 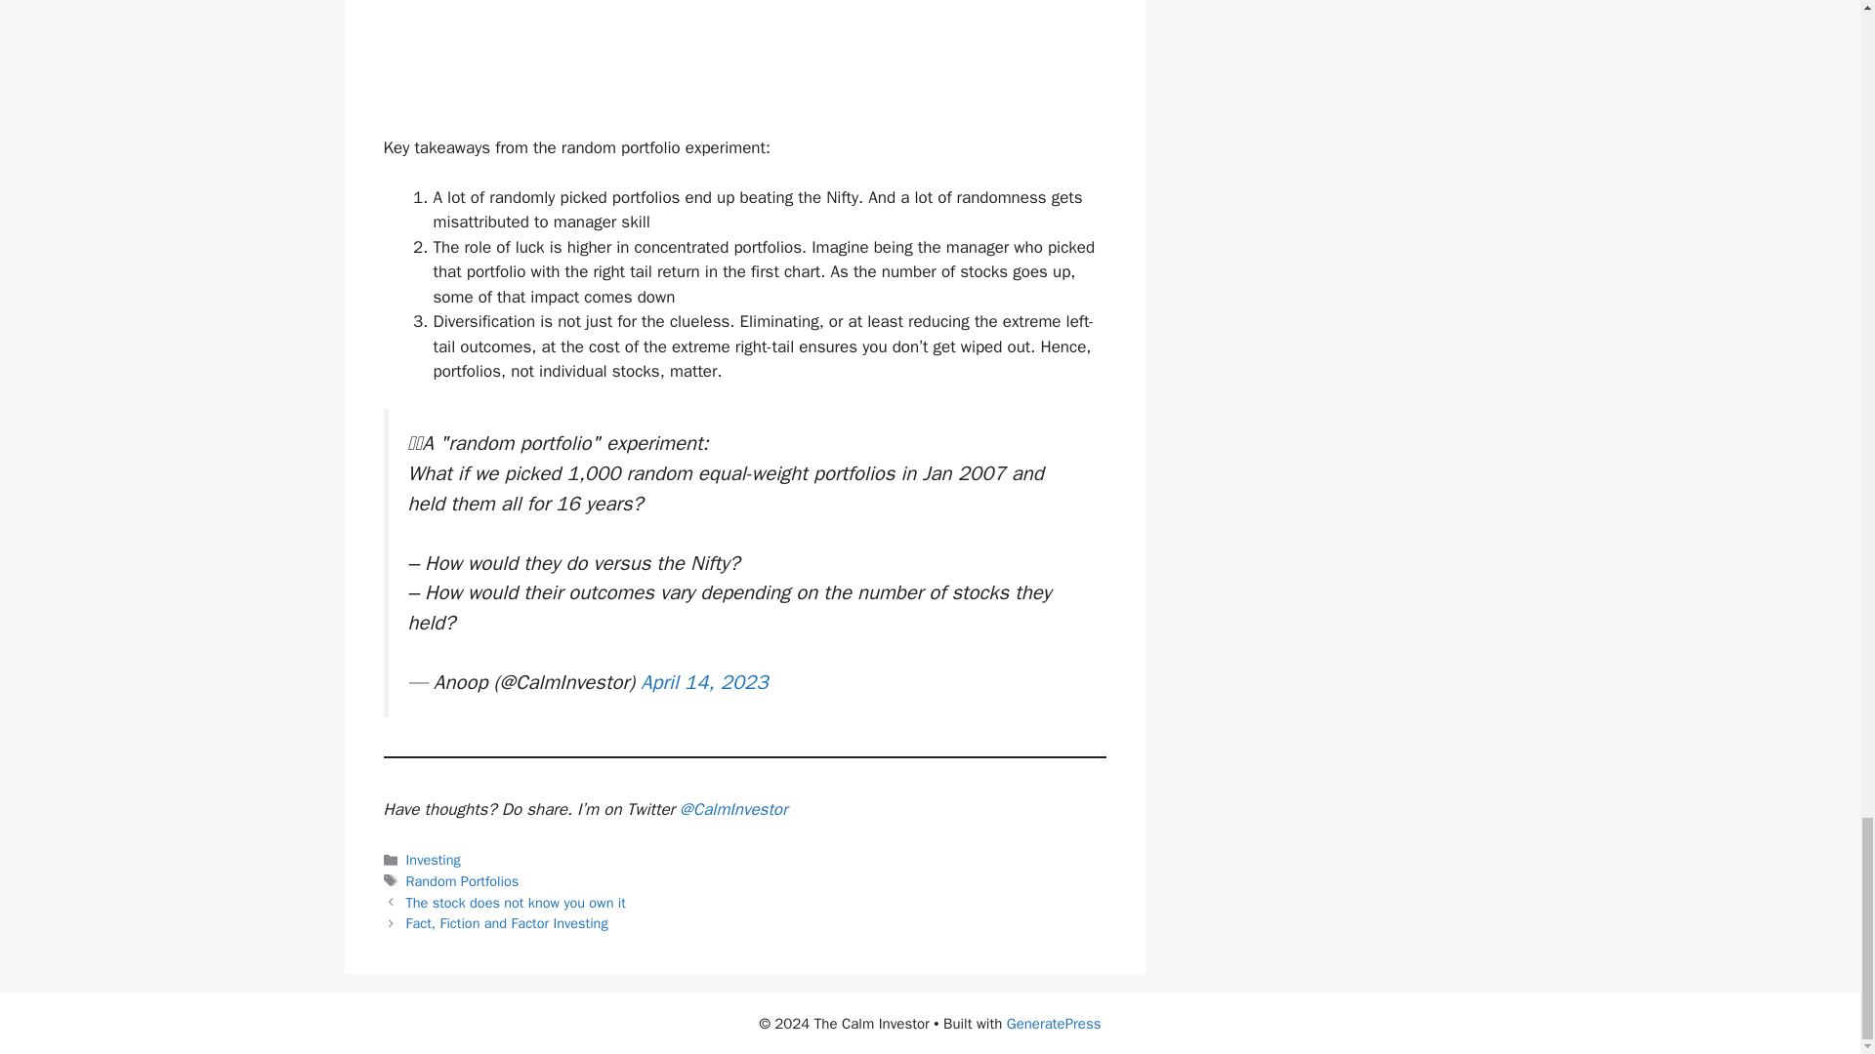 What do you see at coordinates (1055, 1024) in the screenshot?
I see `GeneratePress` at bounding box center [1055, 1024].